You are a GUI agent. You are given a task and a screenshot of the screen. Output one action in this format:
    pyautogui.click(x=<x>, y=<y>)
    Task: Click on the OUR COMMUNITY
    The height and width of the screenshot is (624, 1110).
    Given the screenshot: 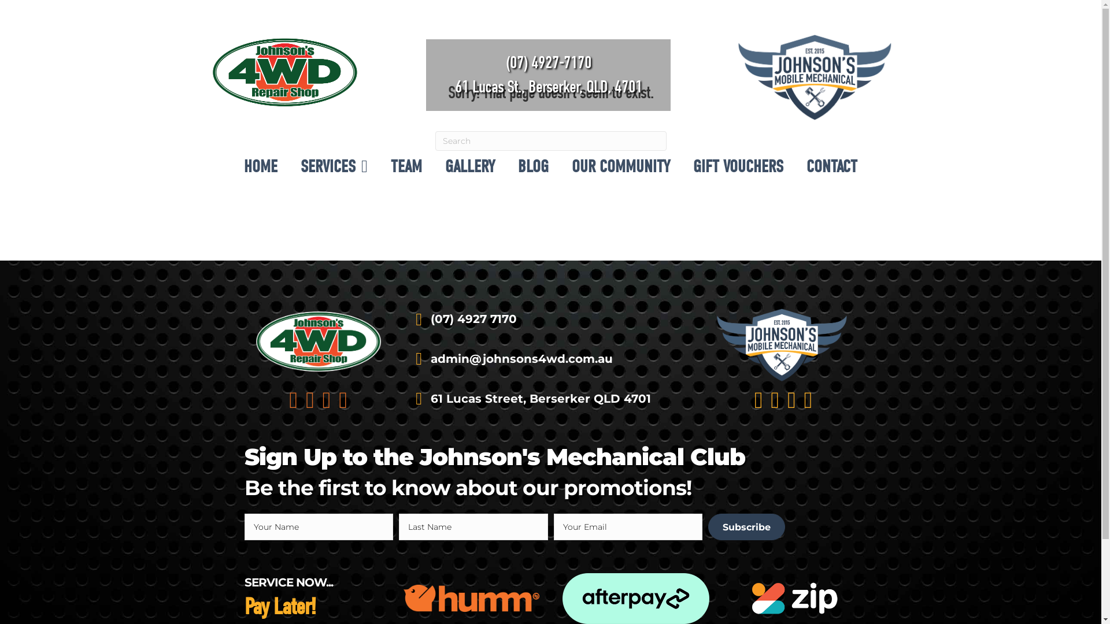 What is the action you would take?
    pyautogui.click(x=621, y=166)
    